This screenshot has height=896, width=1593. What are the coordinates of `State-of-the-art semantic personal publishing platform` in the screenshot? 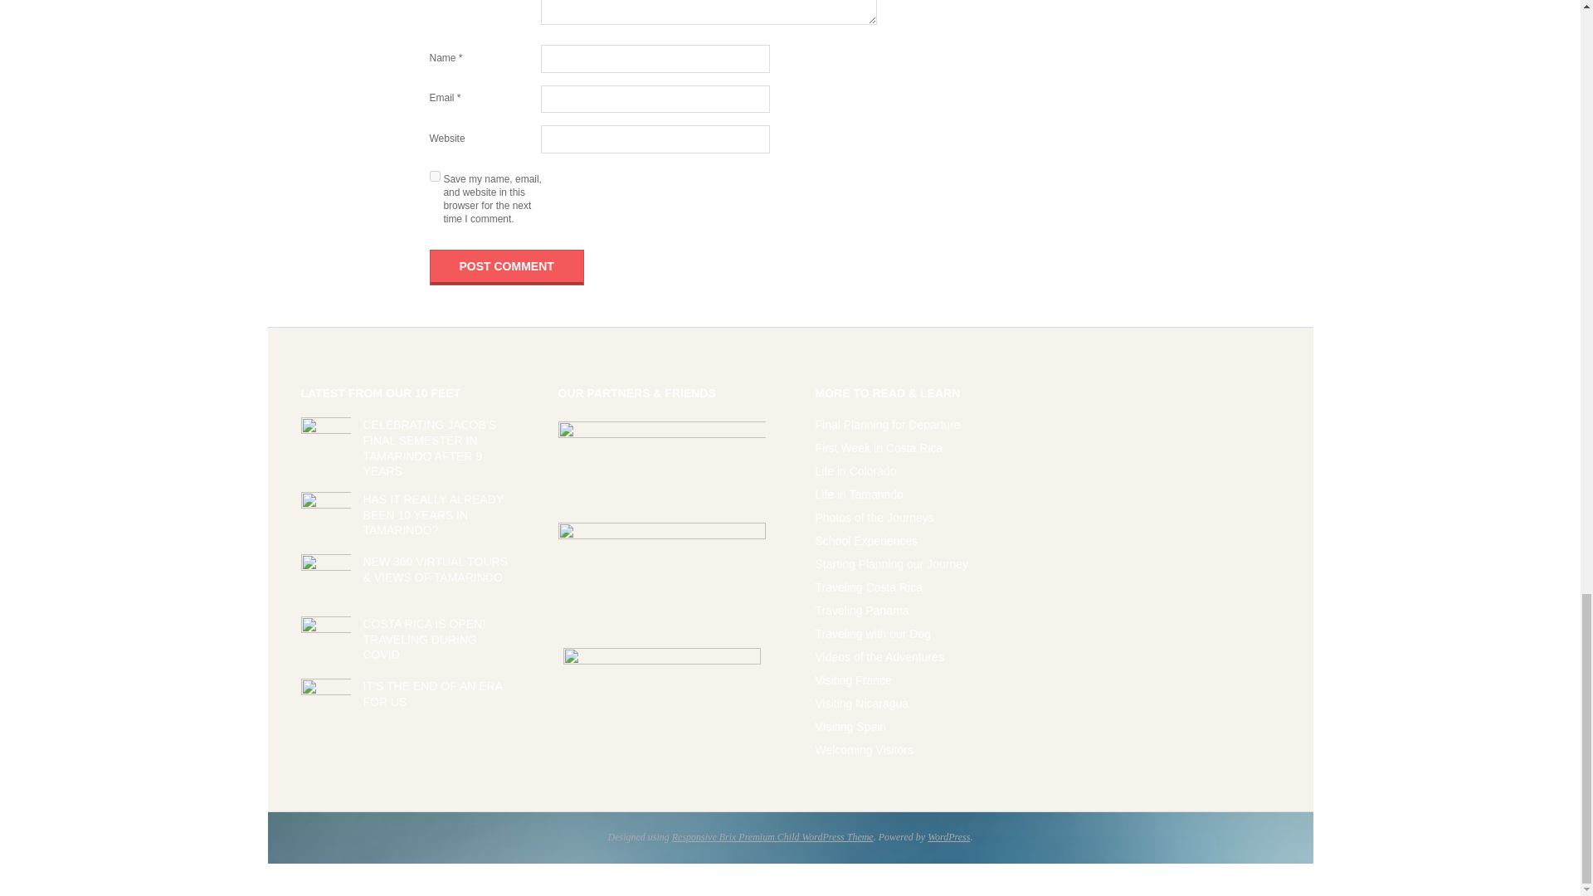 It's located at (948, 837).